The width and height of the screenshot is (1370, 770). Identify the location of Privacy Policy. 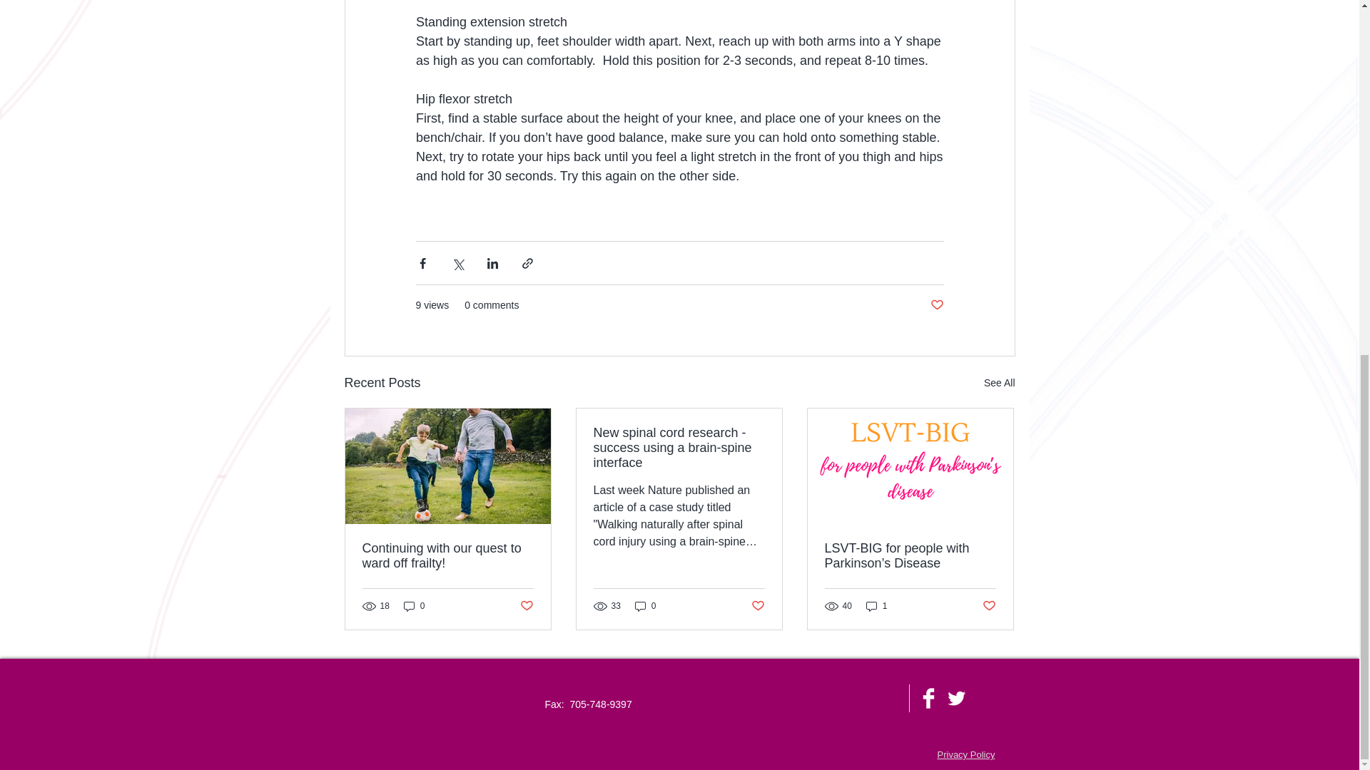
(966, 754).